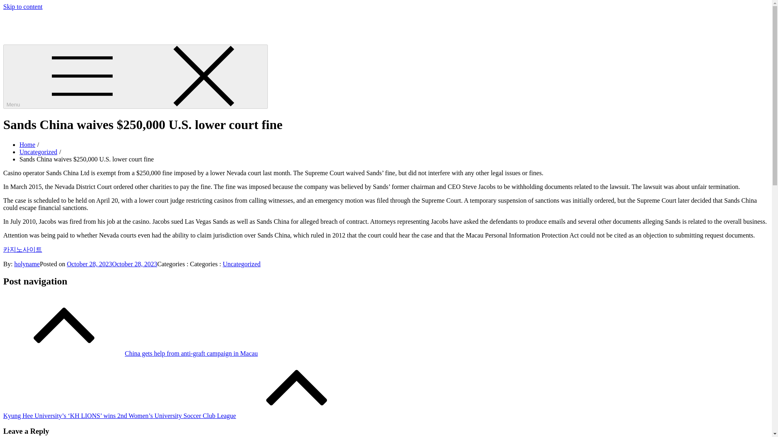 The width and height of the screenshot is (778, 437). Describe the element at coordinates (27, 264) in the screenshot. I see `holyname` at that location.